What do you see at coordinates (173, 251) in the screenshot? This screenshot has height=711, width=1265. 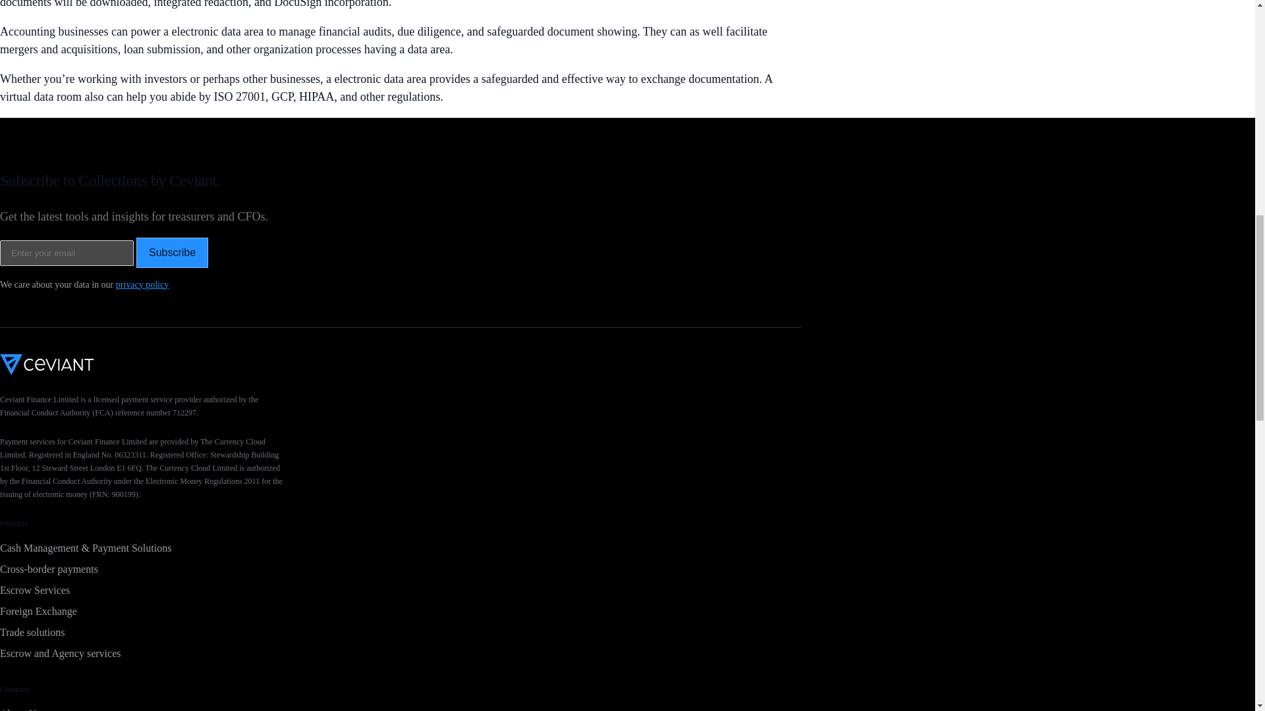 I see `Subscribe` at bounding box center [173, 251].